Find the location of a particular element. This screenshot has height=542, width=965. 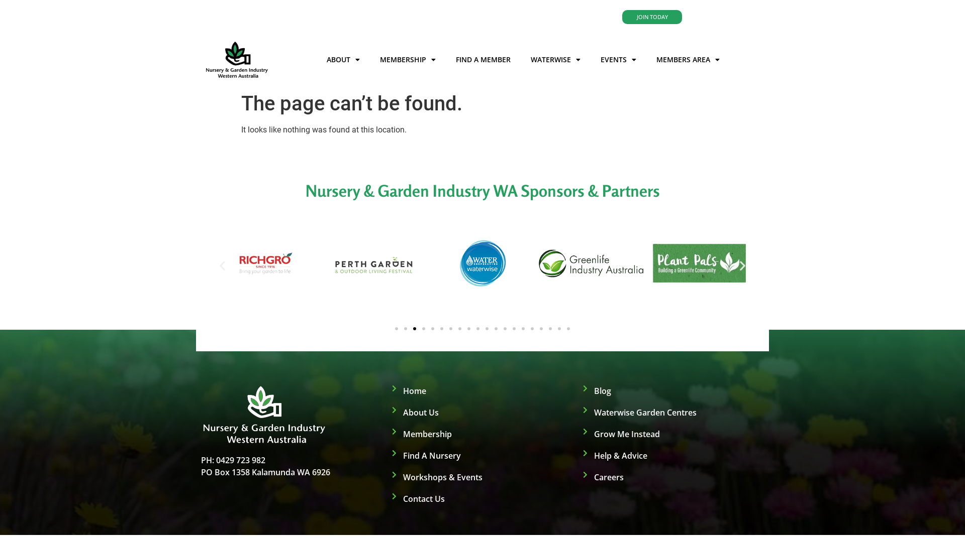

Careers is located at coordinates (673, 477).